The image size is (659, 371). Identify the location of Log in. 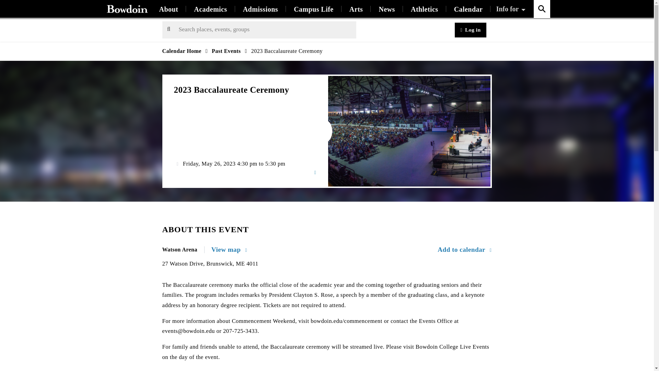
(470, 30).